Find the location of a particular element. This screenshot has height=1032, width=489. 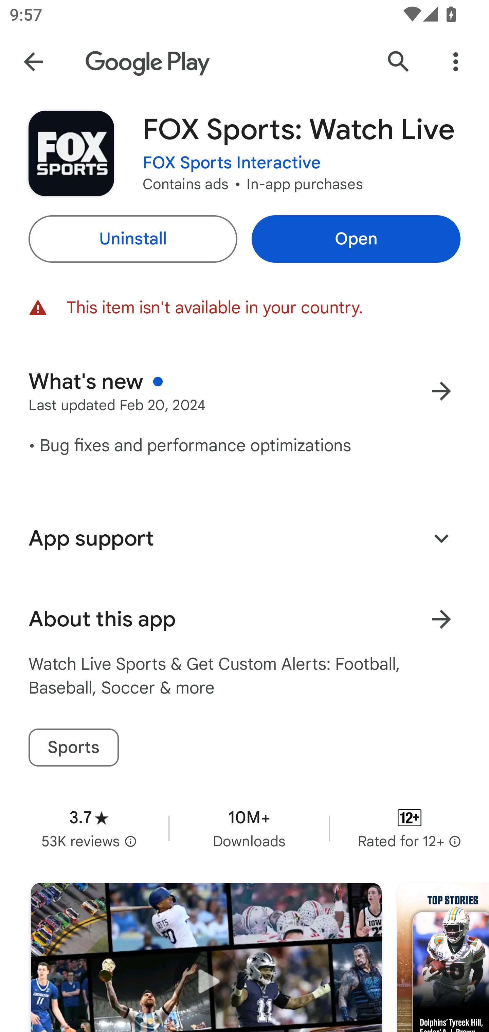

Navigate up is located at coordinates (33, 62).